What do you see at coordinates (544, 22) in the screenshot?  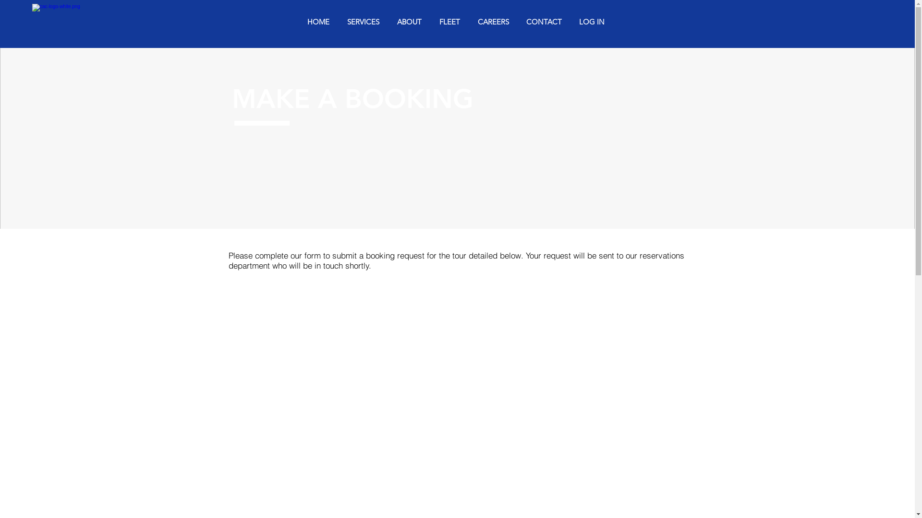 I see `CONTACT` at bounding box center [544, 22].